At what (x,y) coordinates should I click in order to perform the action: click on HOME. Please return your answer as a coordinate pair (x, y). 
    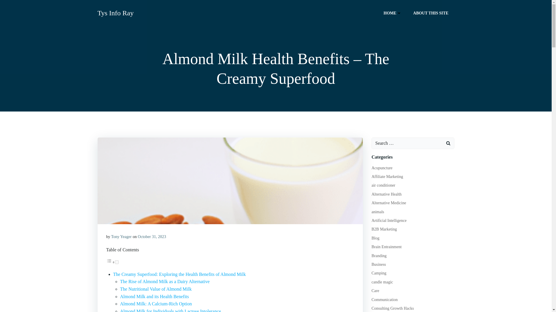
    Looking at the image, I should click on (392, 13).